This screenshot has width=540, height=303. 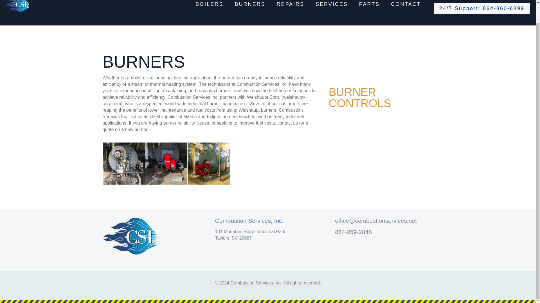 What do you see at coordinates (370, 8) in the screenshot?
I see `PARTS` at bounding box center [370, 8].